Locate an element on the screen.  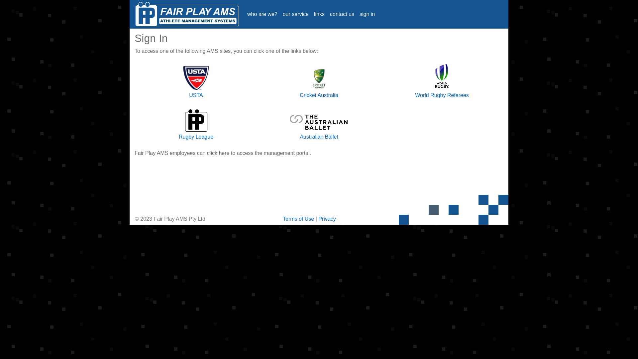
links is located at coordinates (319, 14).